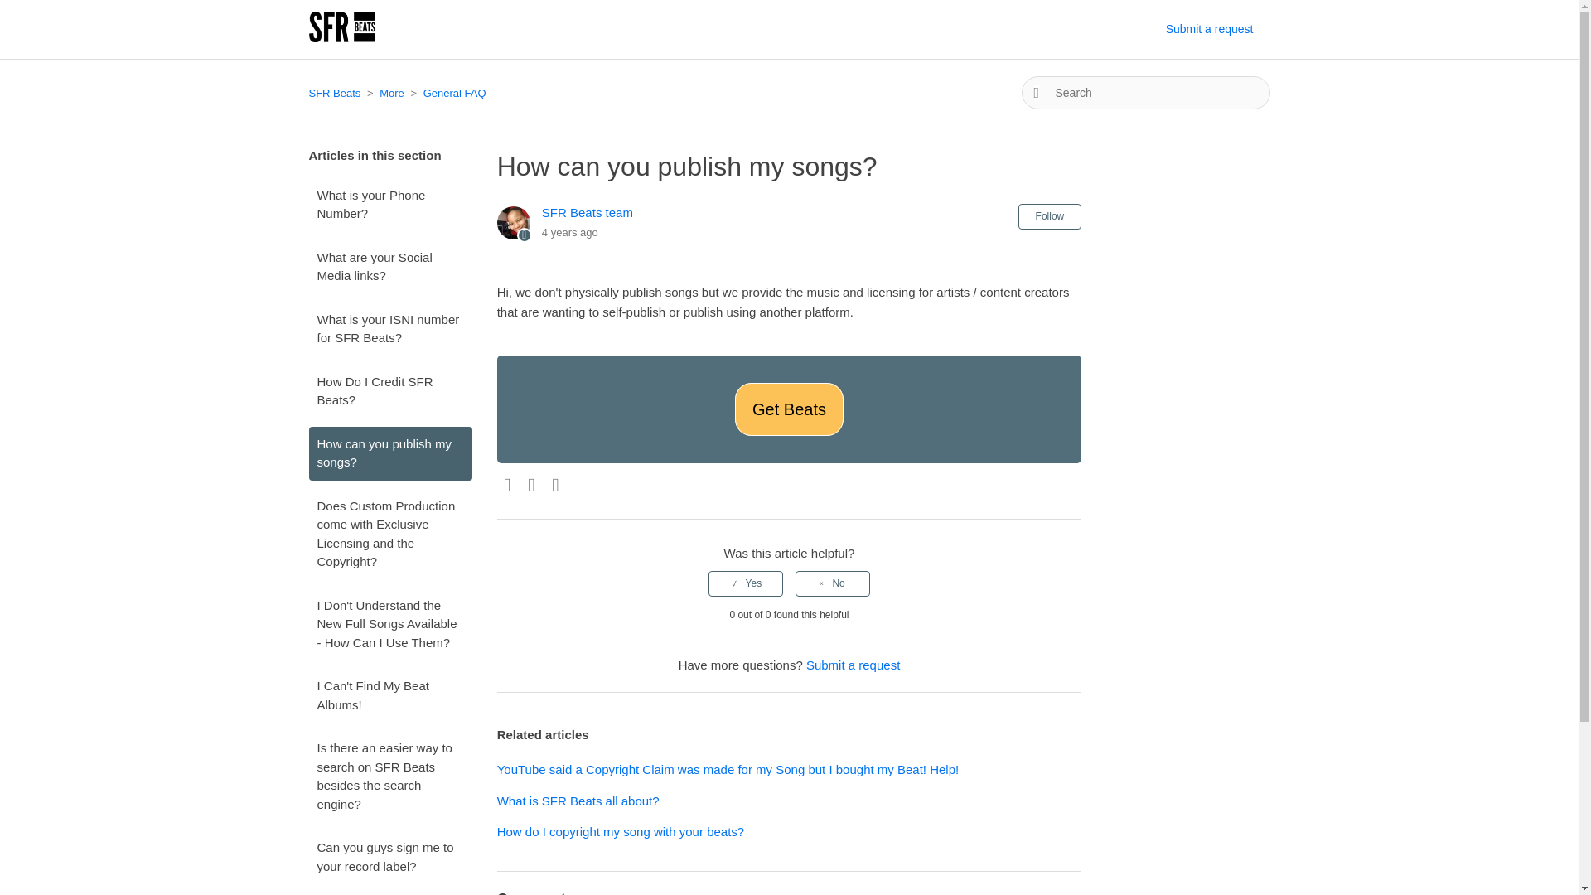  I want to click on SFR Beats, so click(335, 93).